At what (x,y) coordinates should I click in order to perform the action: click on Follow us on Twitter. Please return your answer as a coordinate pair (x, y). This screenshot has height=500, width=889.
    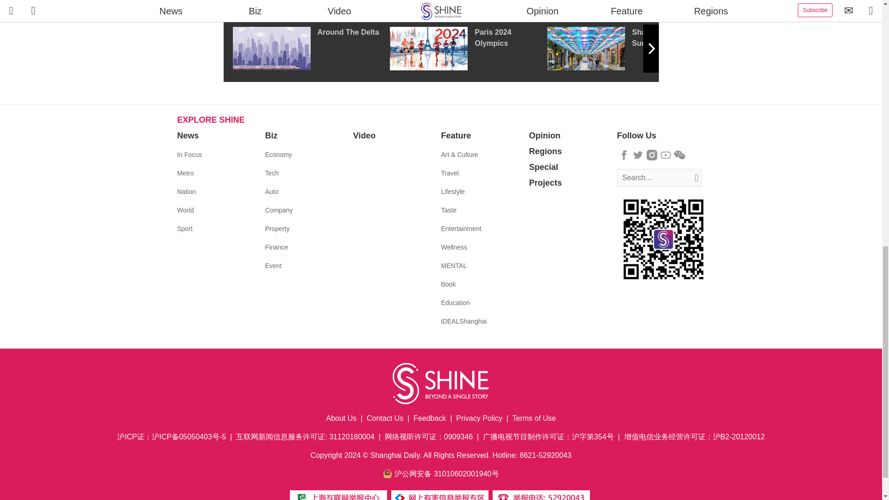
    Looking at the image, I should click on (638, 155).